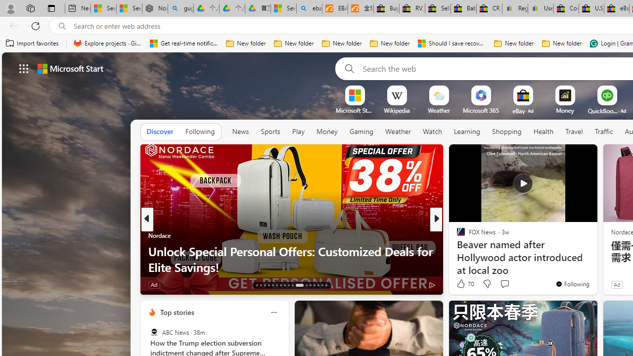  I want to click on BRAINY DOSE, so click(456, 235).